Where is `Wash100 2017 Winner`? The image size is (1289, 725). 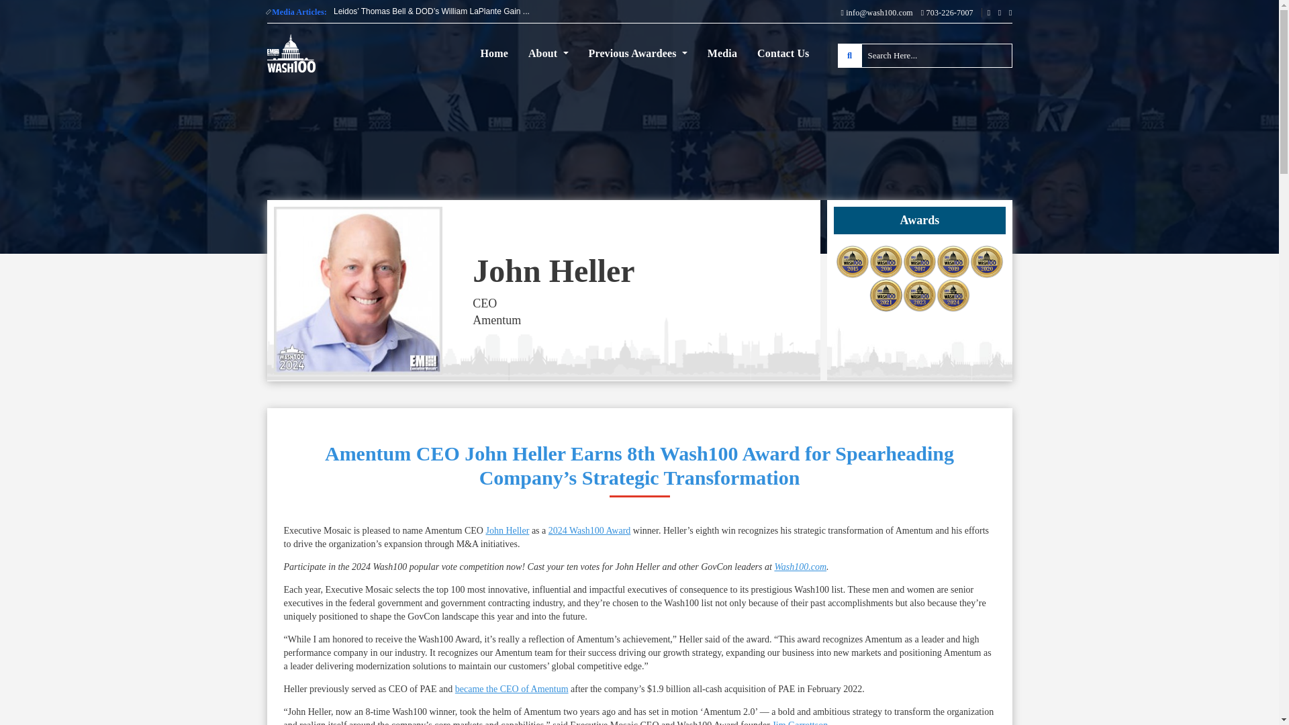
Wash100 2017 Winner is located at coordinates (920, 262).